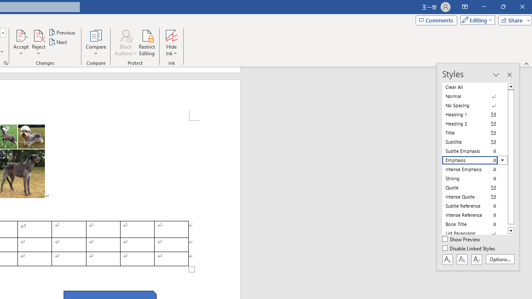  I want to click on Normal, so click(475, 96).